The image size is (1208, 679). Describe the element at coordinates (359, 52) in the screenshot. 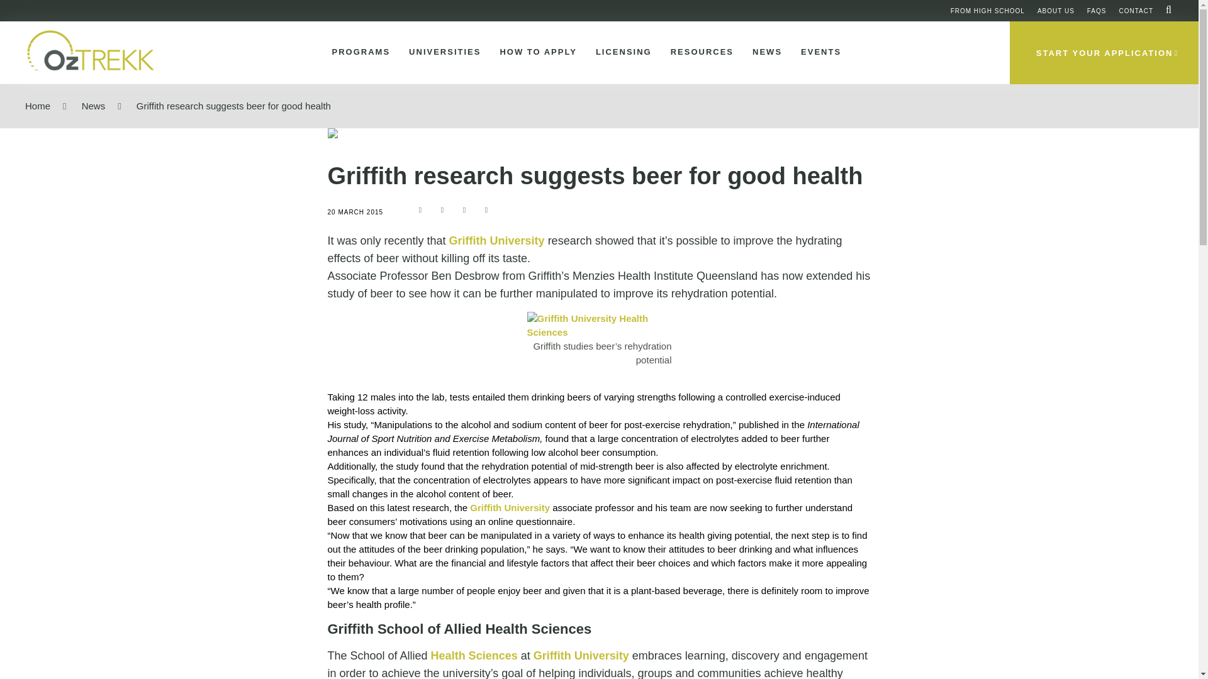

I see `PROGRAMS` at that location.